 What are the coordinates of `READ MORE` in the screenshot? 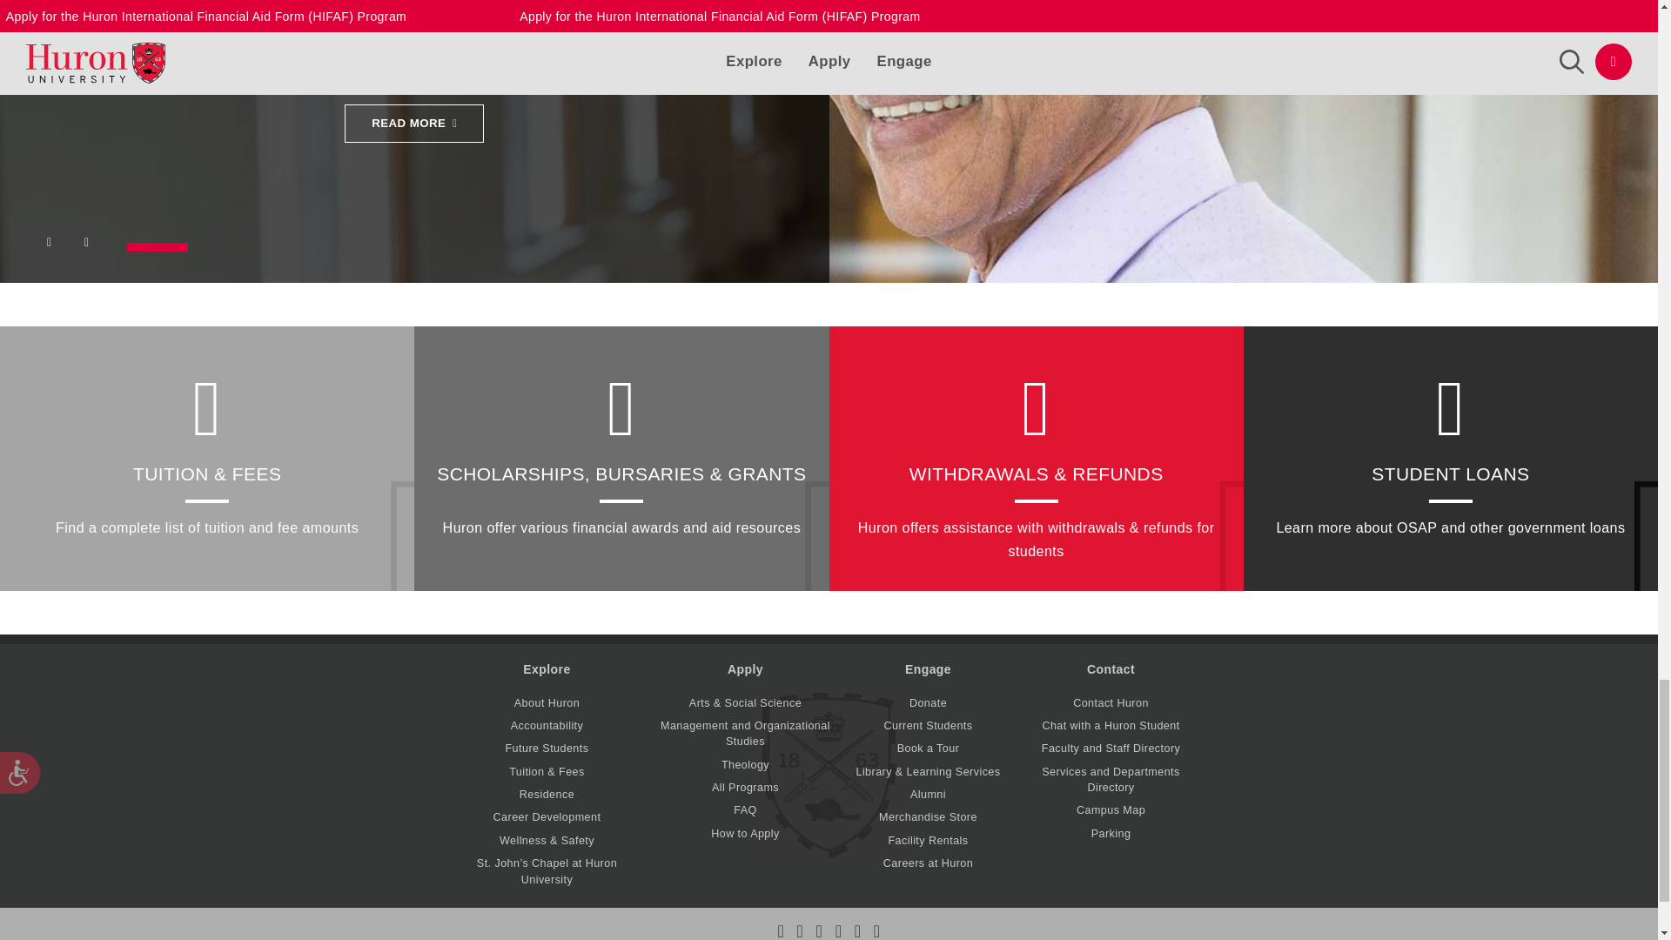 It's located at (414, 124).